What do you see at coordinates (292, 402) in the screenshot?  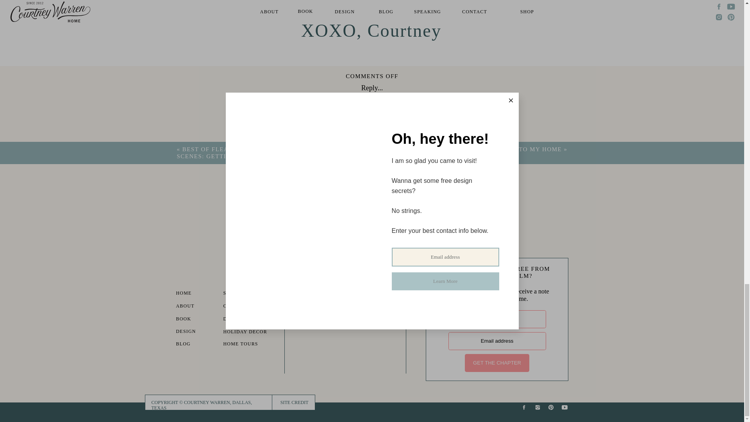 I see `SITE CREDIT` at bounding box center [292, 402].